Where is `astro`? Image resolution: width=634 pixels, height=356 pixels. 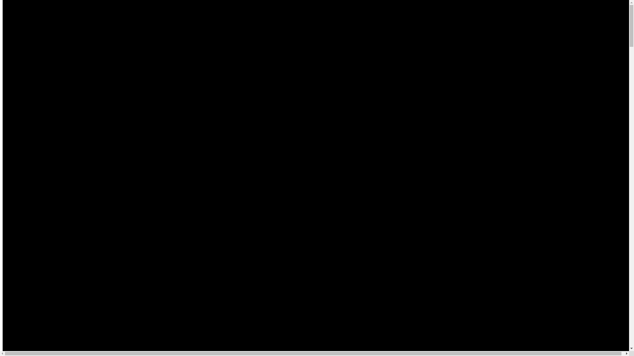
astro is located at coordinates (127, 60).